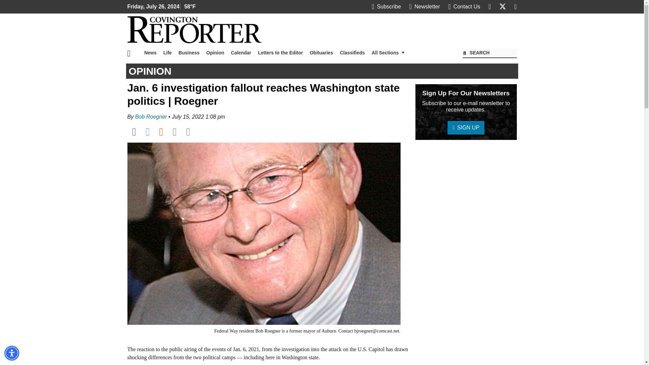 This screenshot has height=365, width=649. Describe the element at coordinates (134, 132) in the screenshot. I see `Post to Facebook` at that location.